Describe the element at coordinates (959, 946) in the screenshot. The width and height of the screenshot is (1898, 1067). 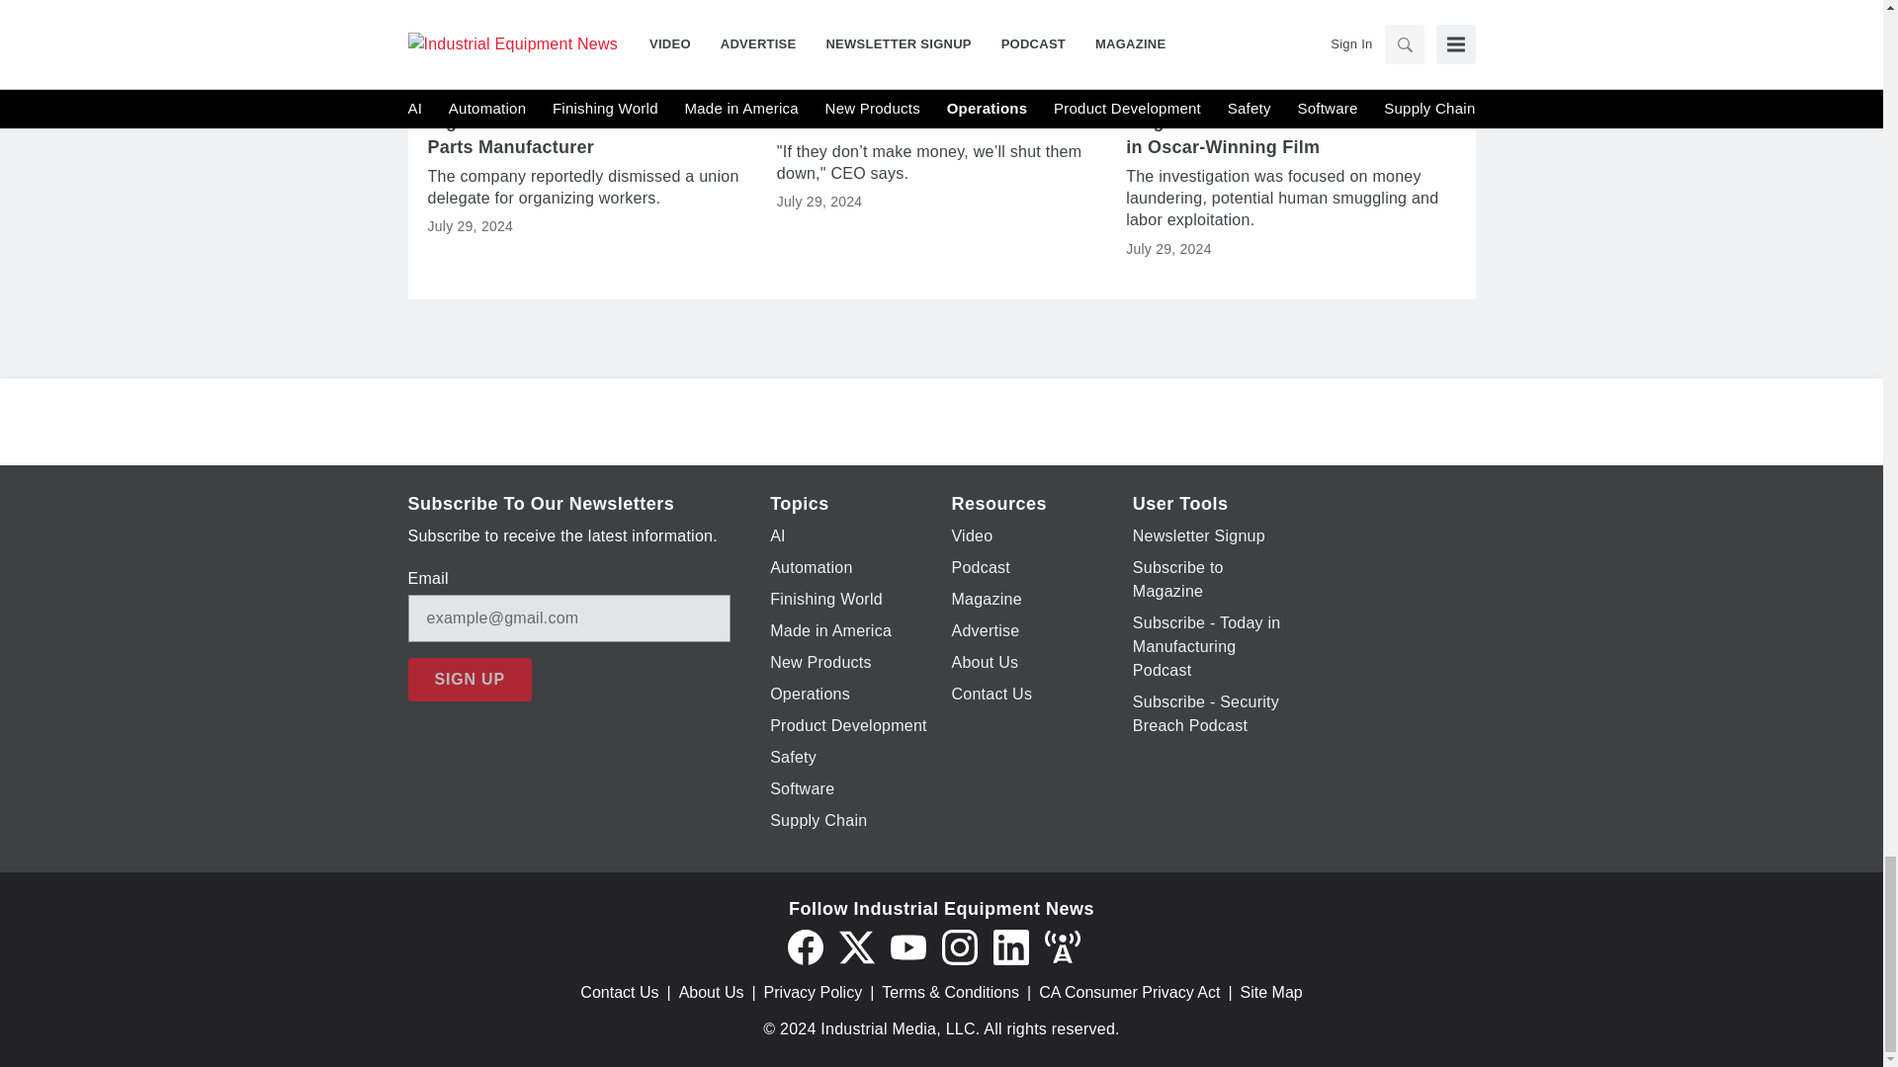
I see `Instagram icon` at that location.